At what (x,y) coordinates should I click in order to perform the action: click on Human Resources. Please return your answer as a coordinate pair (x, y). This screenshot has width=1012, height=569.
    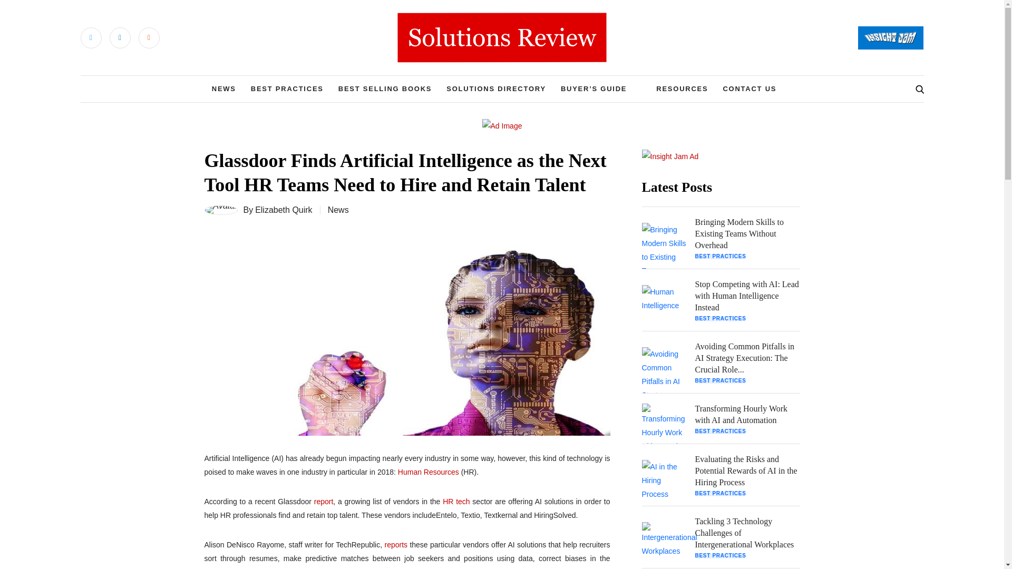
    Looking at the image, I should click on (428, 472).